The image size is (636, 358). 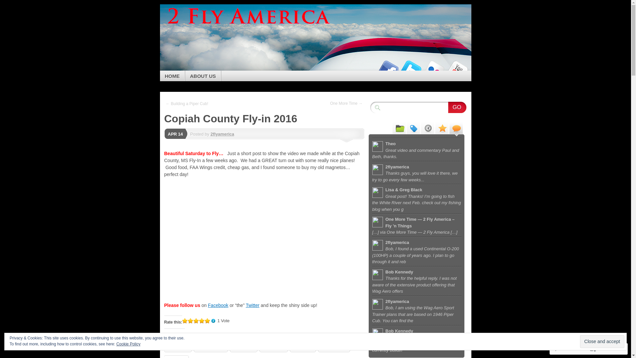 I want to click on Follow, so click(x=601, y=349).